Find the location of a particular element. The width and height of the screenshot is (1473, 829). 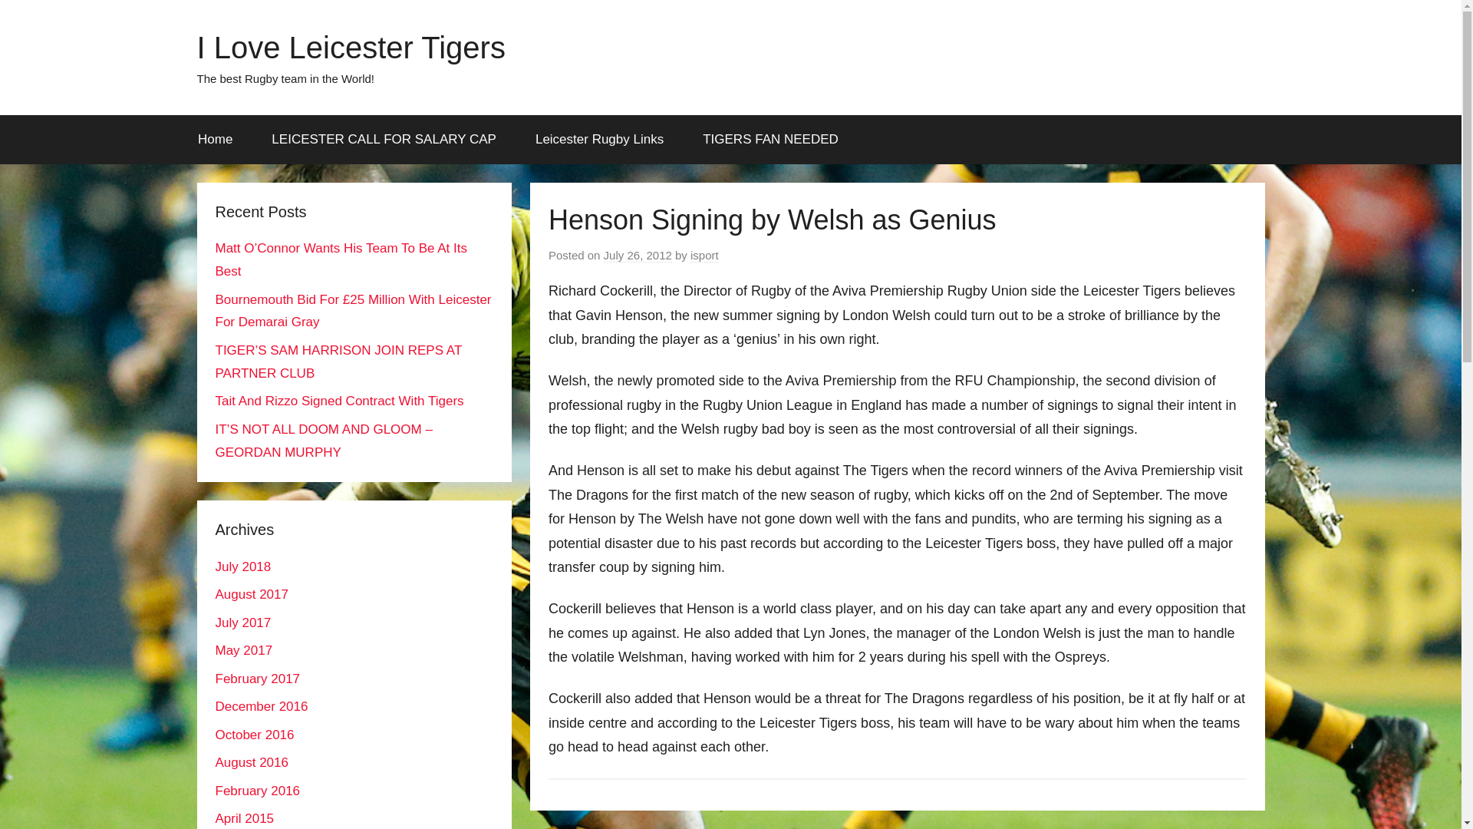

February 2016 is located at coordinates (258, 791).